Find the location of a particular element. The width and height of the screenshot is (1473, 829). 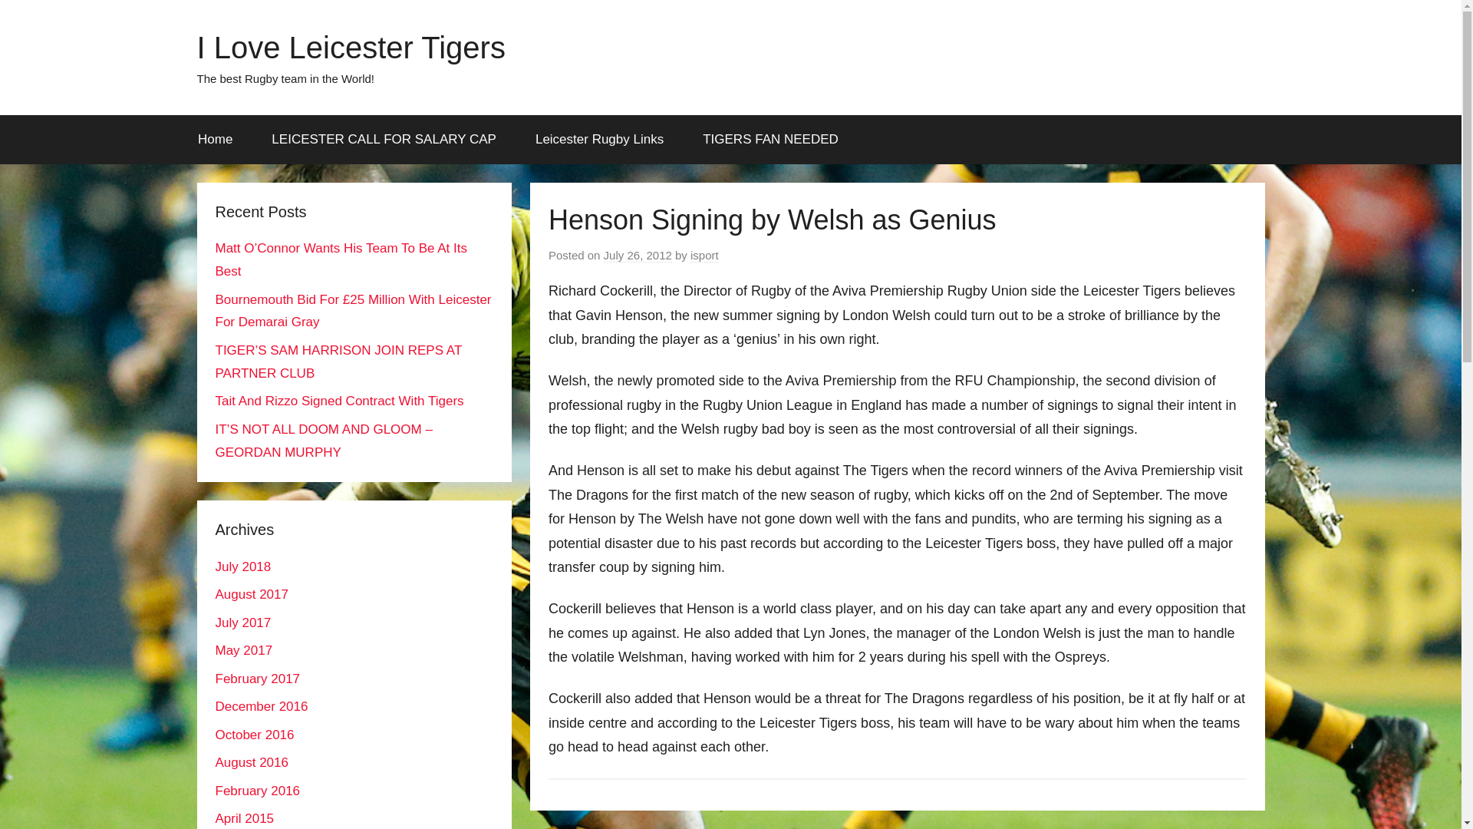

February 2016 is located at coordinates (258, 791).